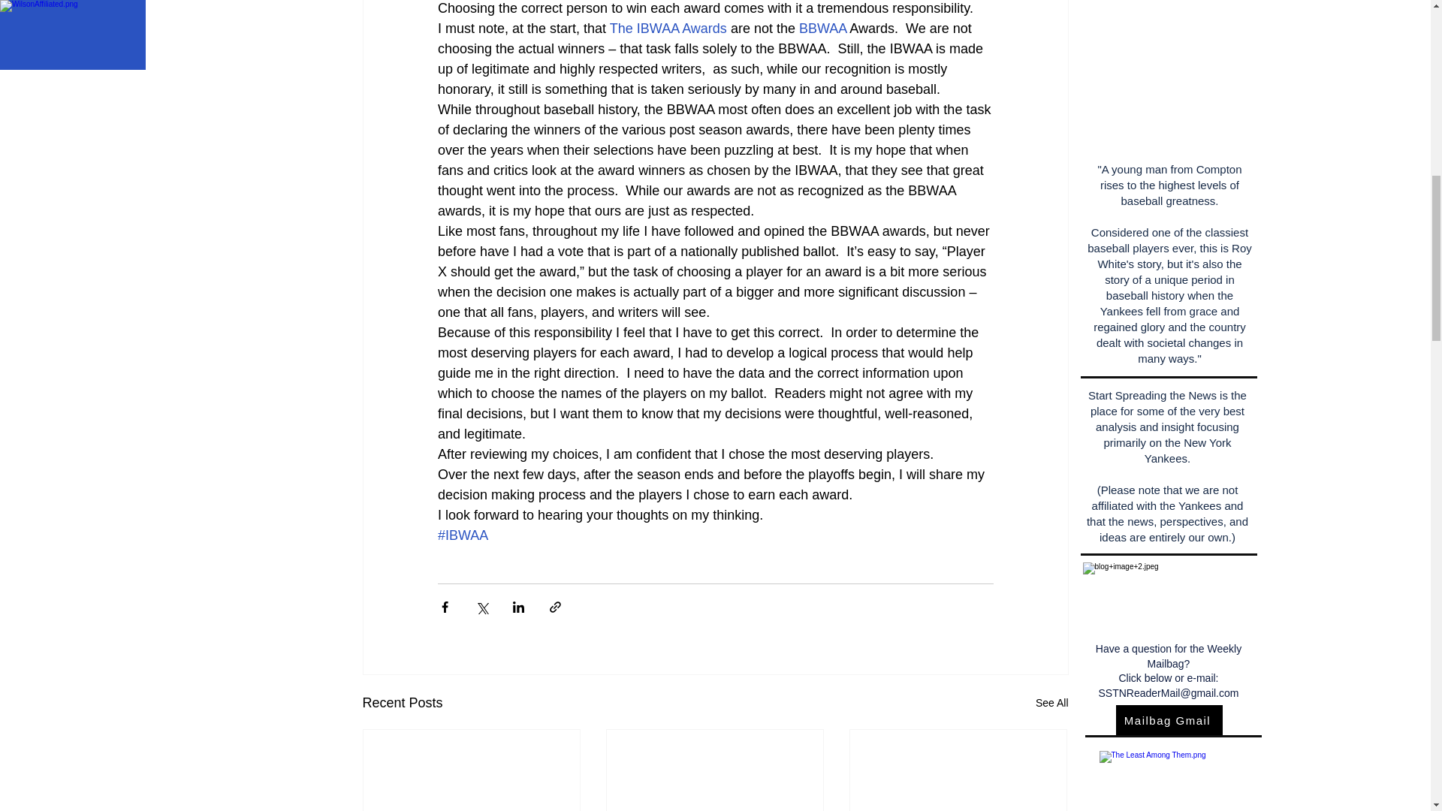  What do you see at coordinates (668, 29) in the screenshot?
I see `The IBWAA Awards ` at bounding box center [668, 29].